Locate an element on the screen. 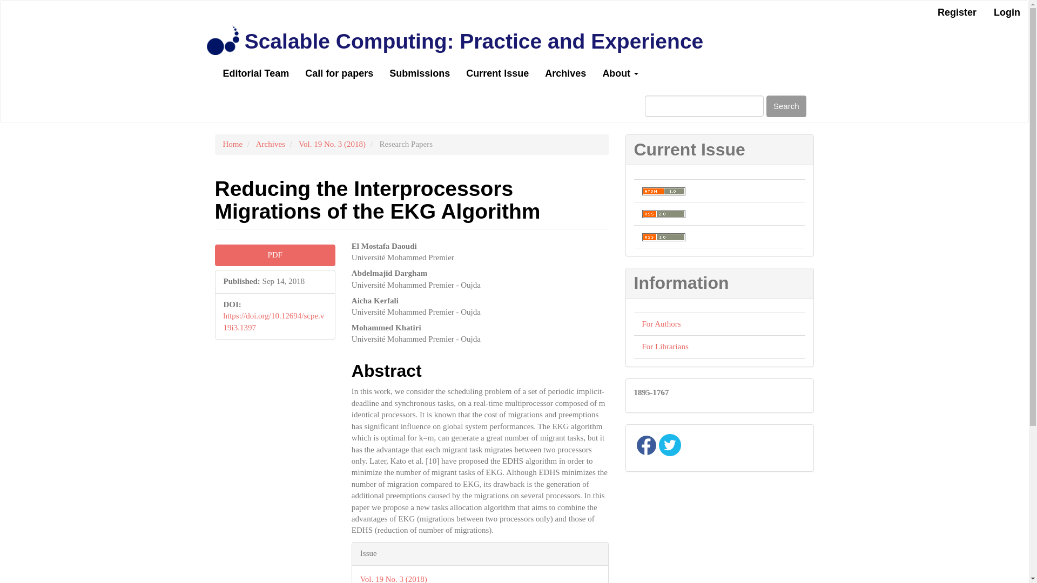  For Librarians is located at coordinates (665, 347).